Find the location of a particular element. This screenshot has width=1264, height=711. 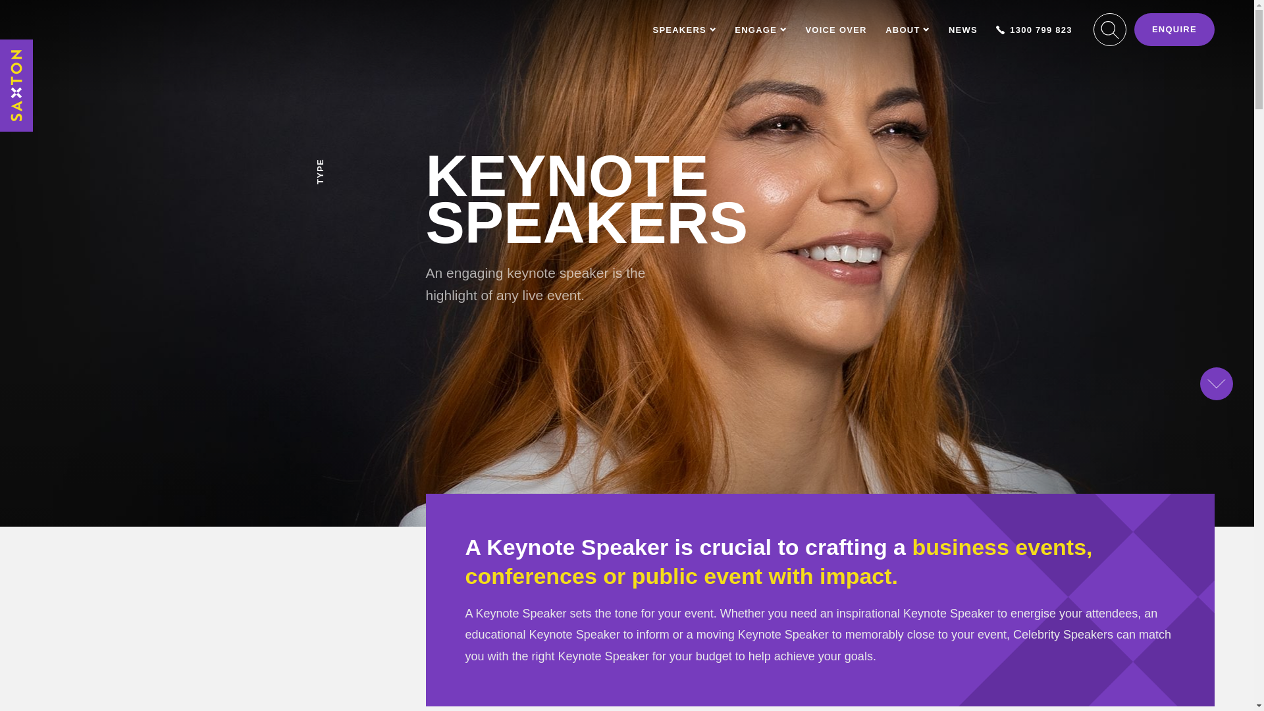

ENGAGE is located at coordinates (760, 29).